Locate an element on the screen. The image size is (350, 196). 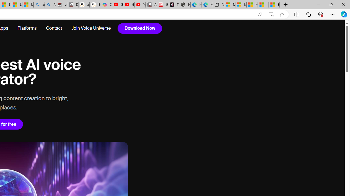
Enter Immersive Reader (F9) is located at coordinates (271, 14).